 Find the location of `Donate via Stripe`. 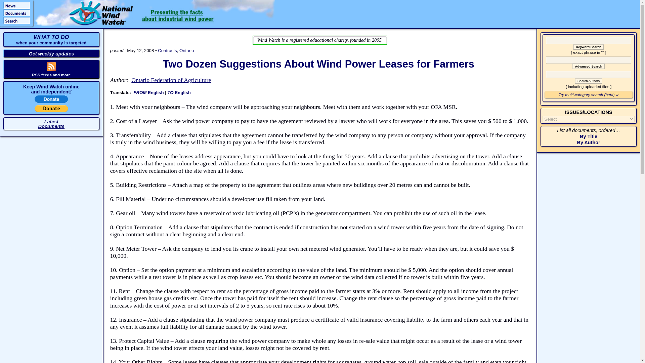

Donate via Stripe is located at coordinates (51, 101).